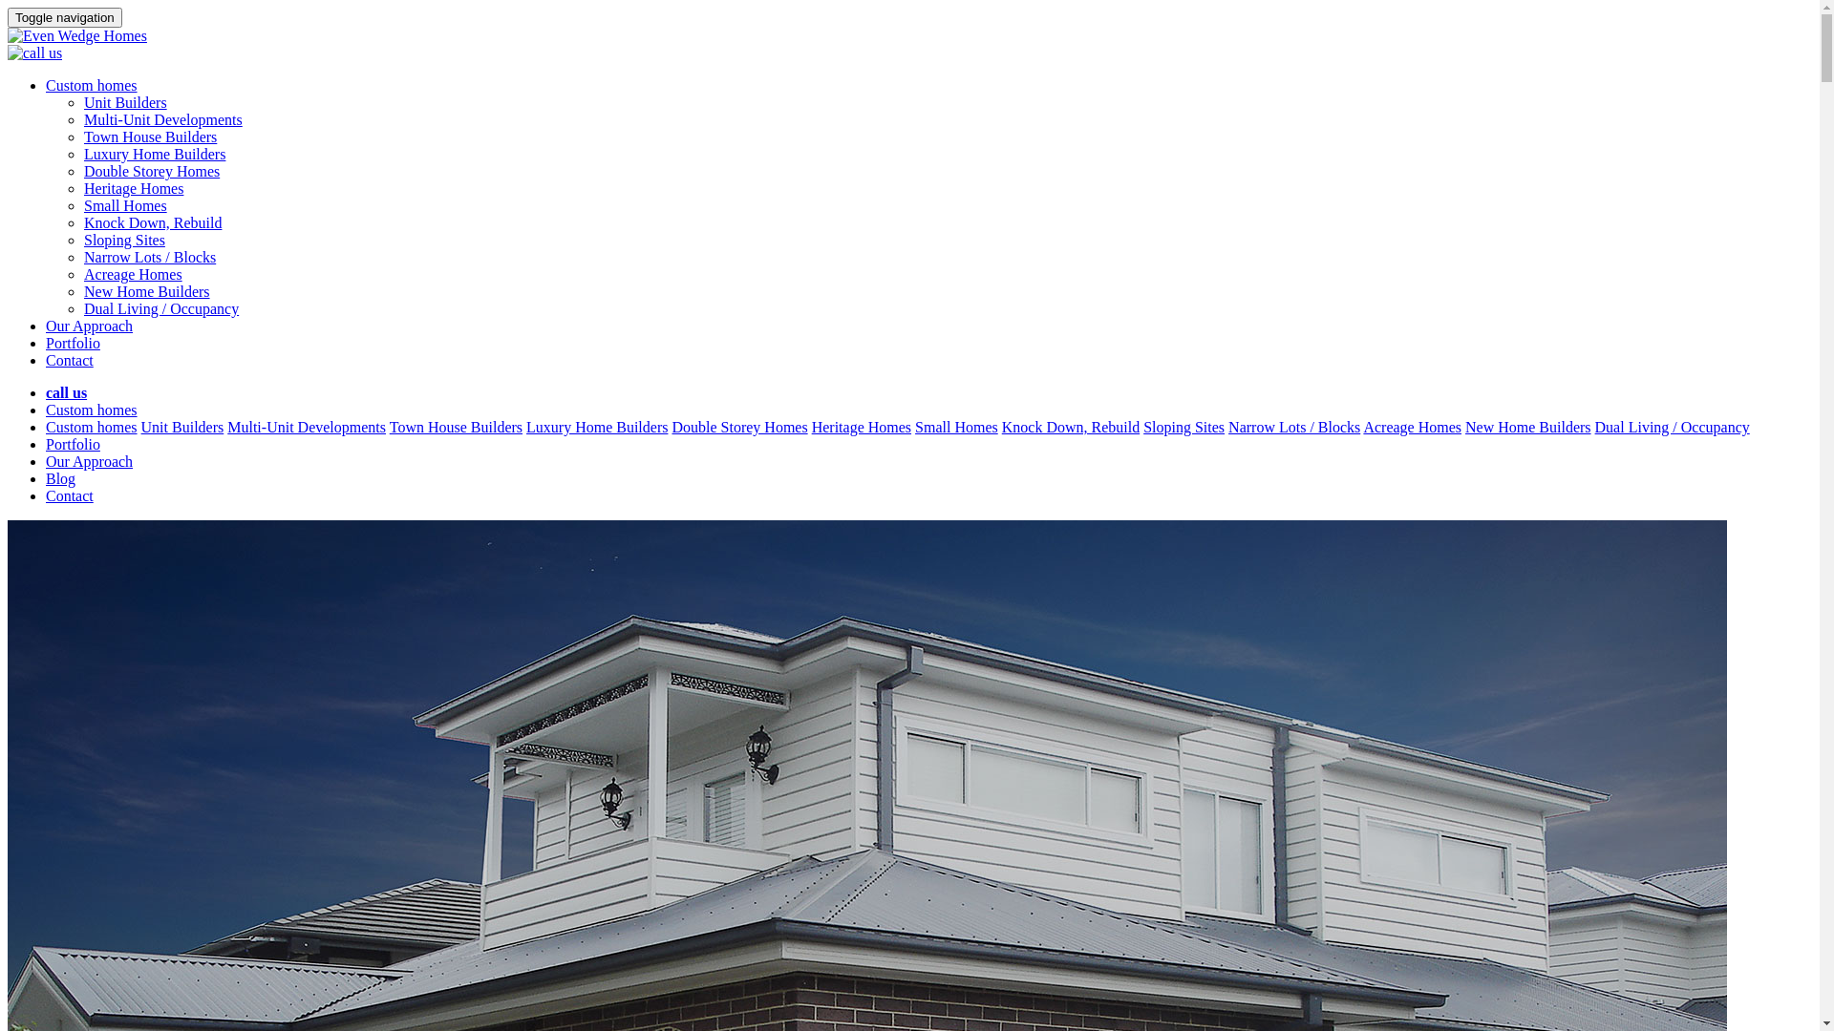 This screenshot has height=1031, width=1834. I want to click on Sloping Sites, so click(124, 241).